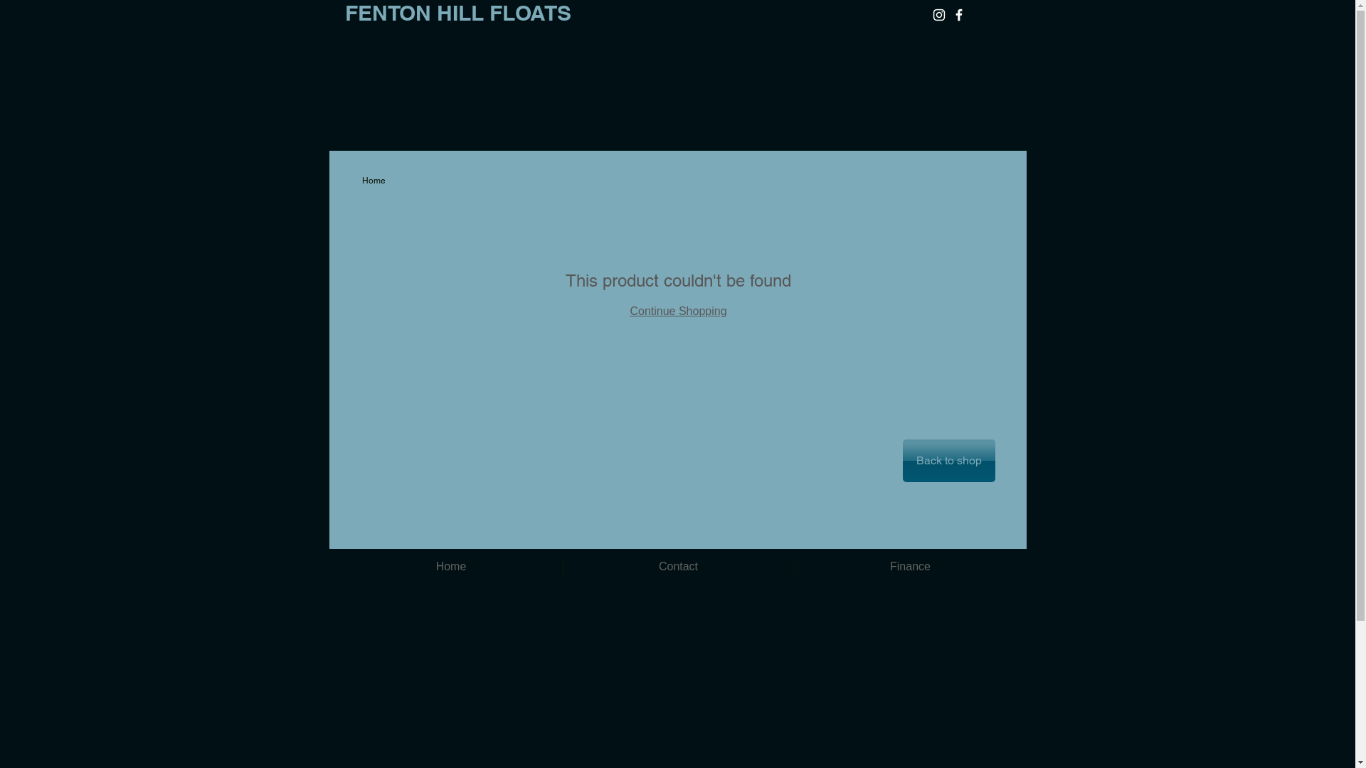  Describe the element at coordinates (910, 567) in the screenshot. I see `Finance` at that location.